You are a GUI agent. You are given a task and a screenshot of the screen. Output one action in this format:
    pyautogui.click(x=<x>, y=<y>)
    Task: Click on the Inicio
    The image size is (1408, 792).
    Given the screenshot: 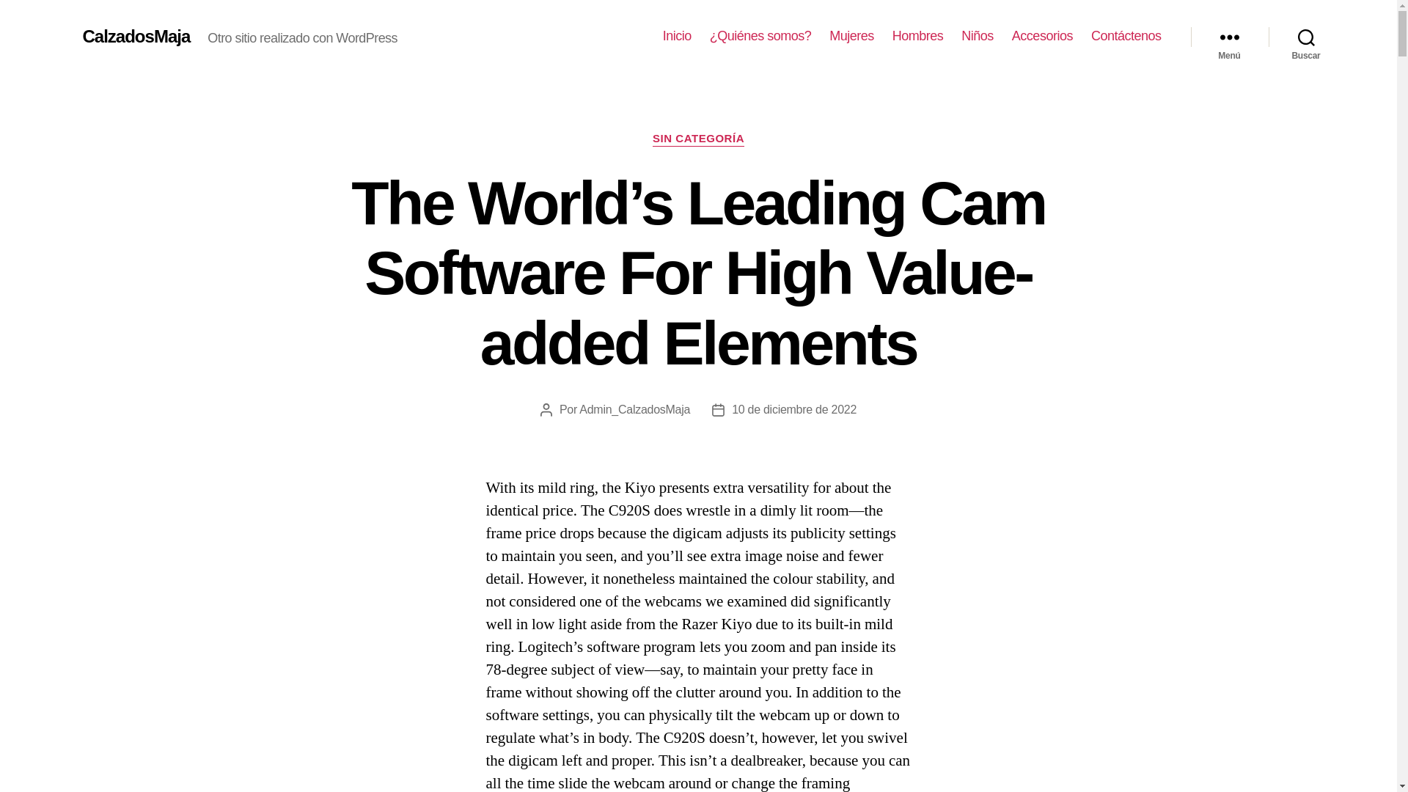 What is the action you would take?
    pyautogui.click(x=677, y=36)
    